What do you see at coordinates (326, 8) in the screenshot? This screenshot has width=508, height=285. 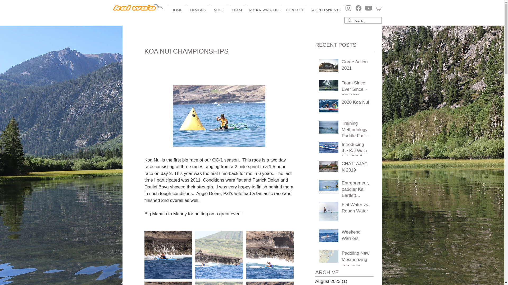 I see `WORLD SPRINTS` at bounding box center [326, 8].